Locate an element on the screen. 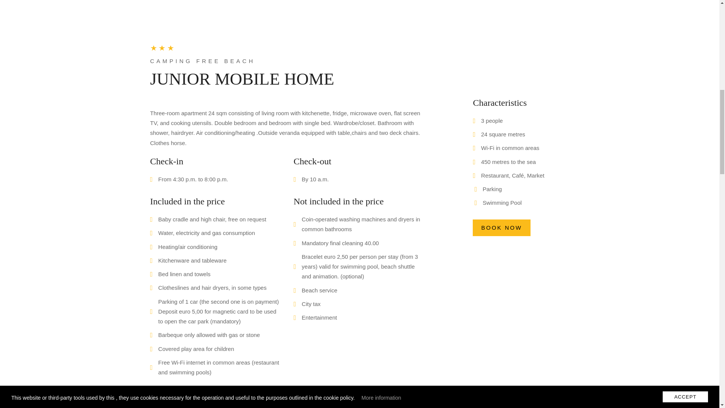 The width and height of the screenshot is (725, 408). BOOK NOW is located at coordinates (501, 227).